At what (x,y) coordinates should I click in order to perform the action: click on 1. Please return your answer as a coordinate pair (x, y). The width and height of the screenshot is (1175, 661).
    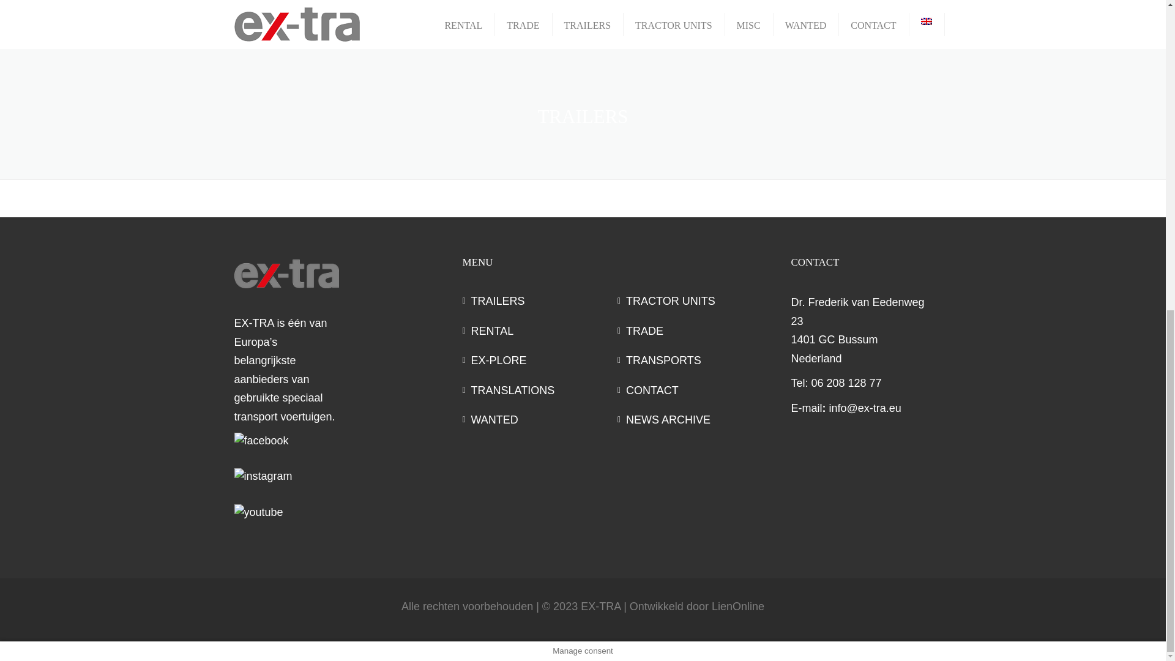
    Looking at the image, I should click on (344, 6).